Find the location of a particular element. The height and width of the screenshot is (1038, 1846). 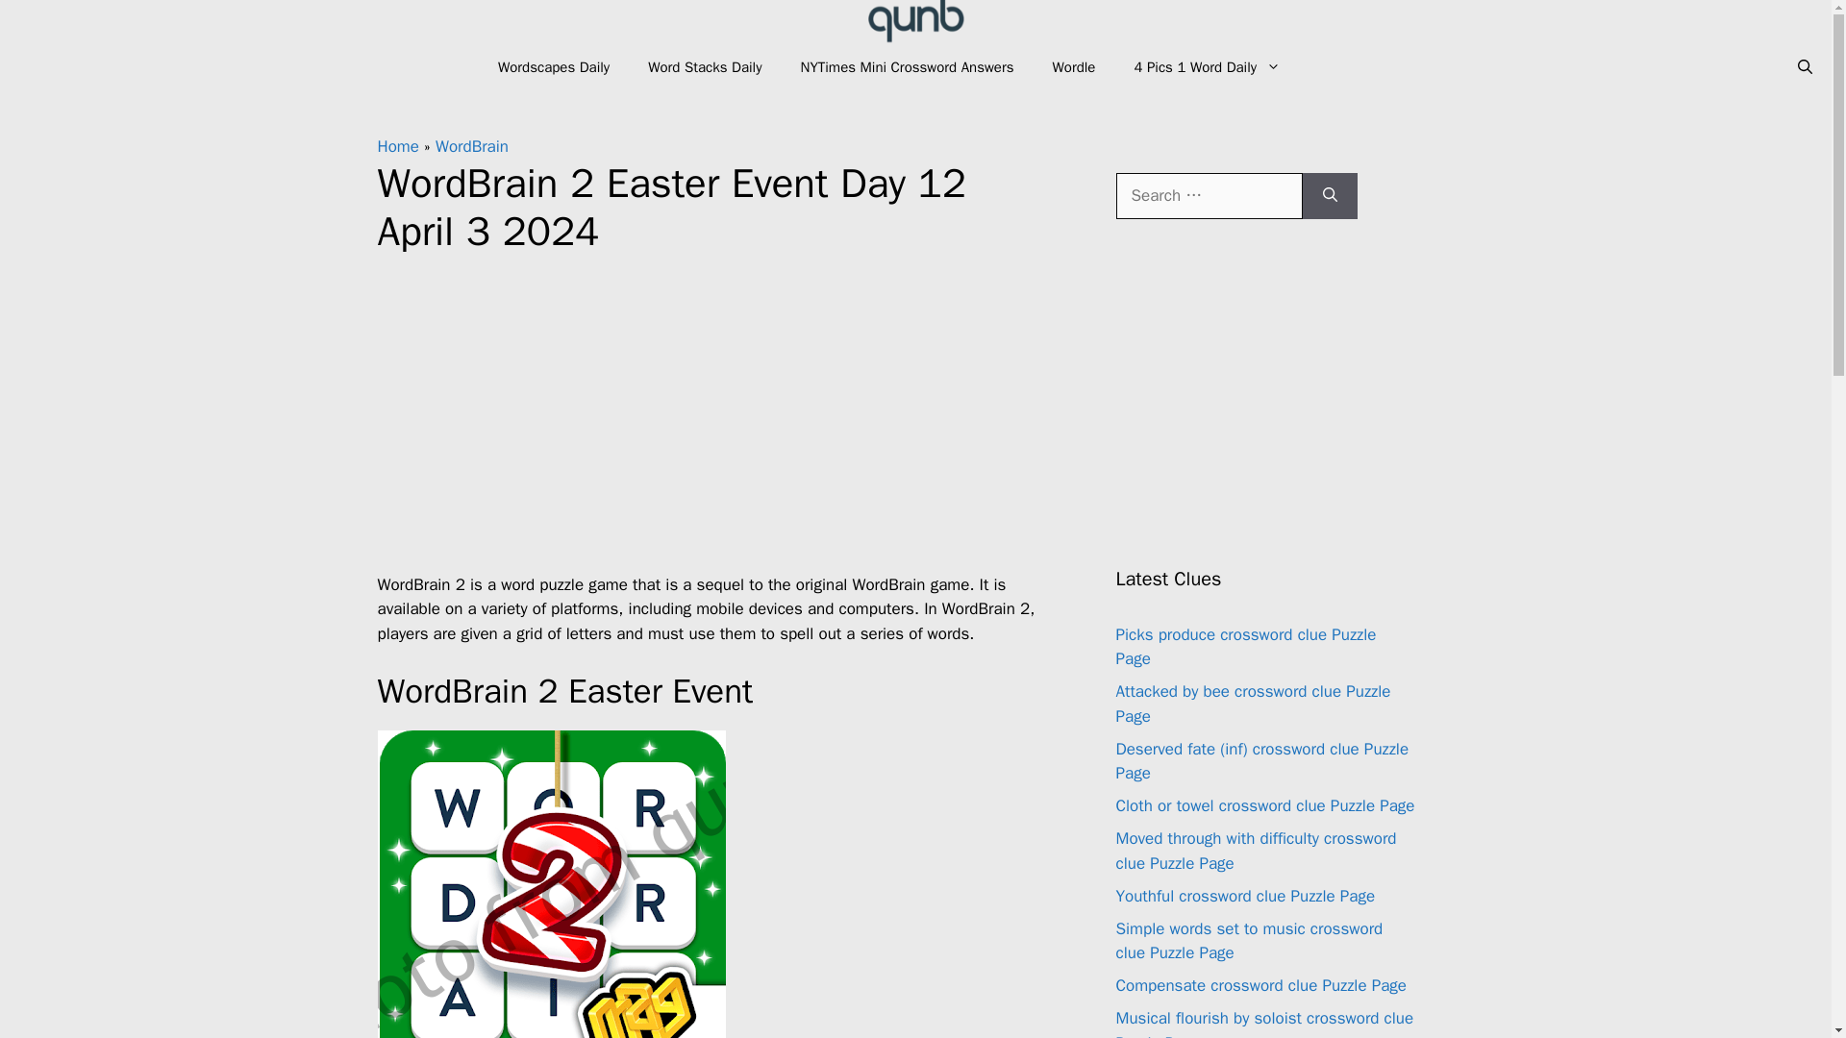

Search for: is located at coordinates (1208, 196).